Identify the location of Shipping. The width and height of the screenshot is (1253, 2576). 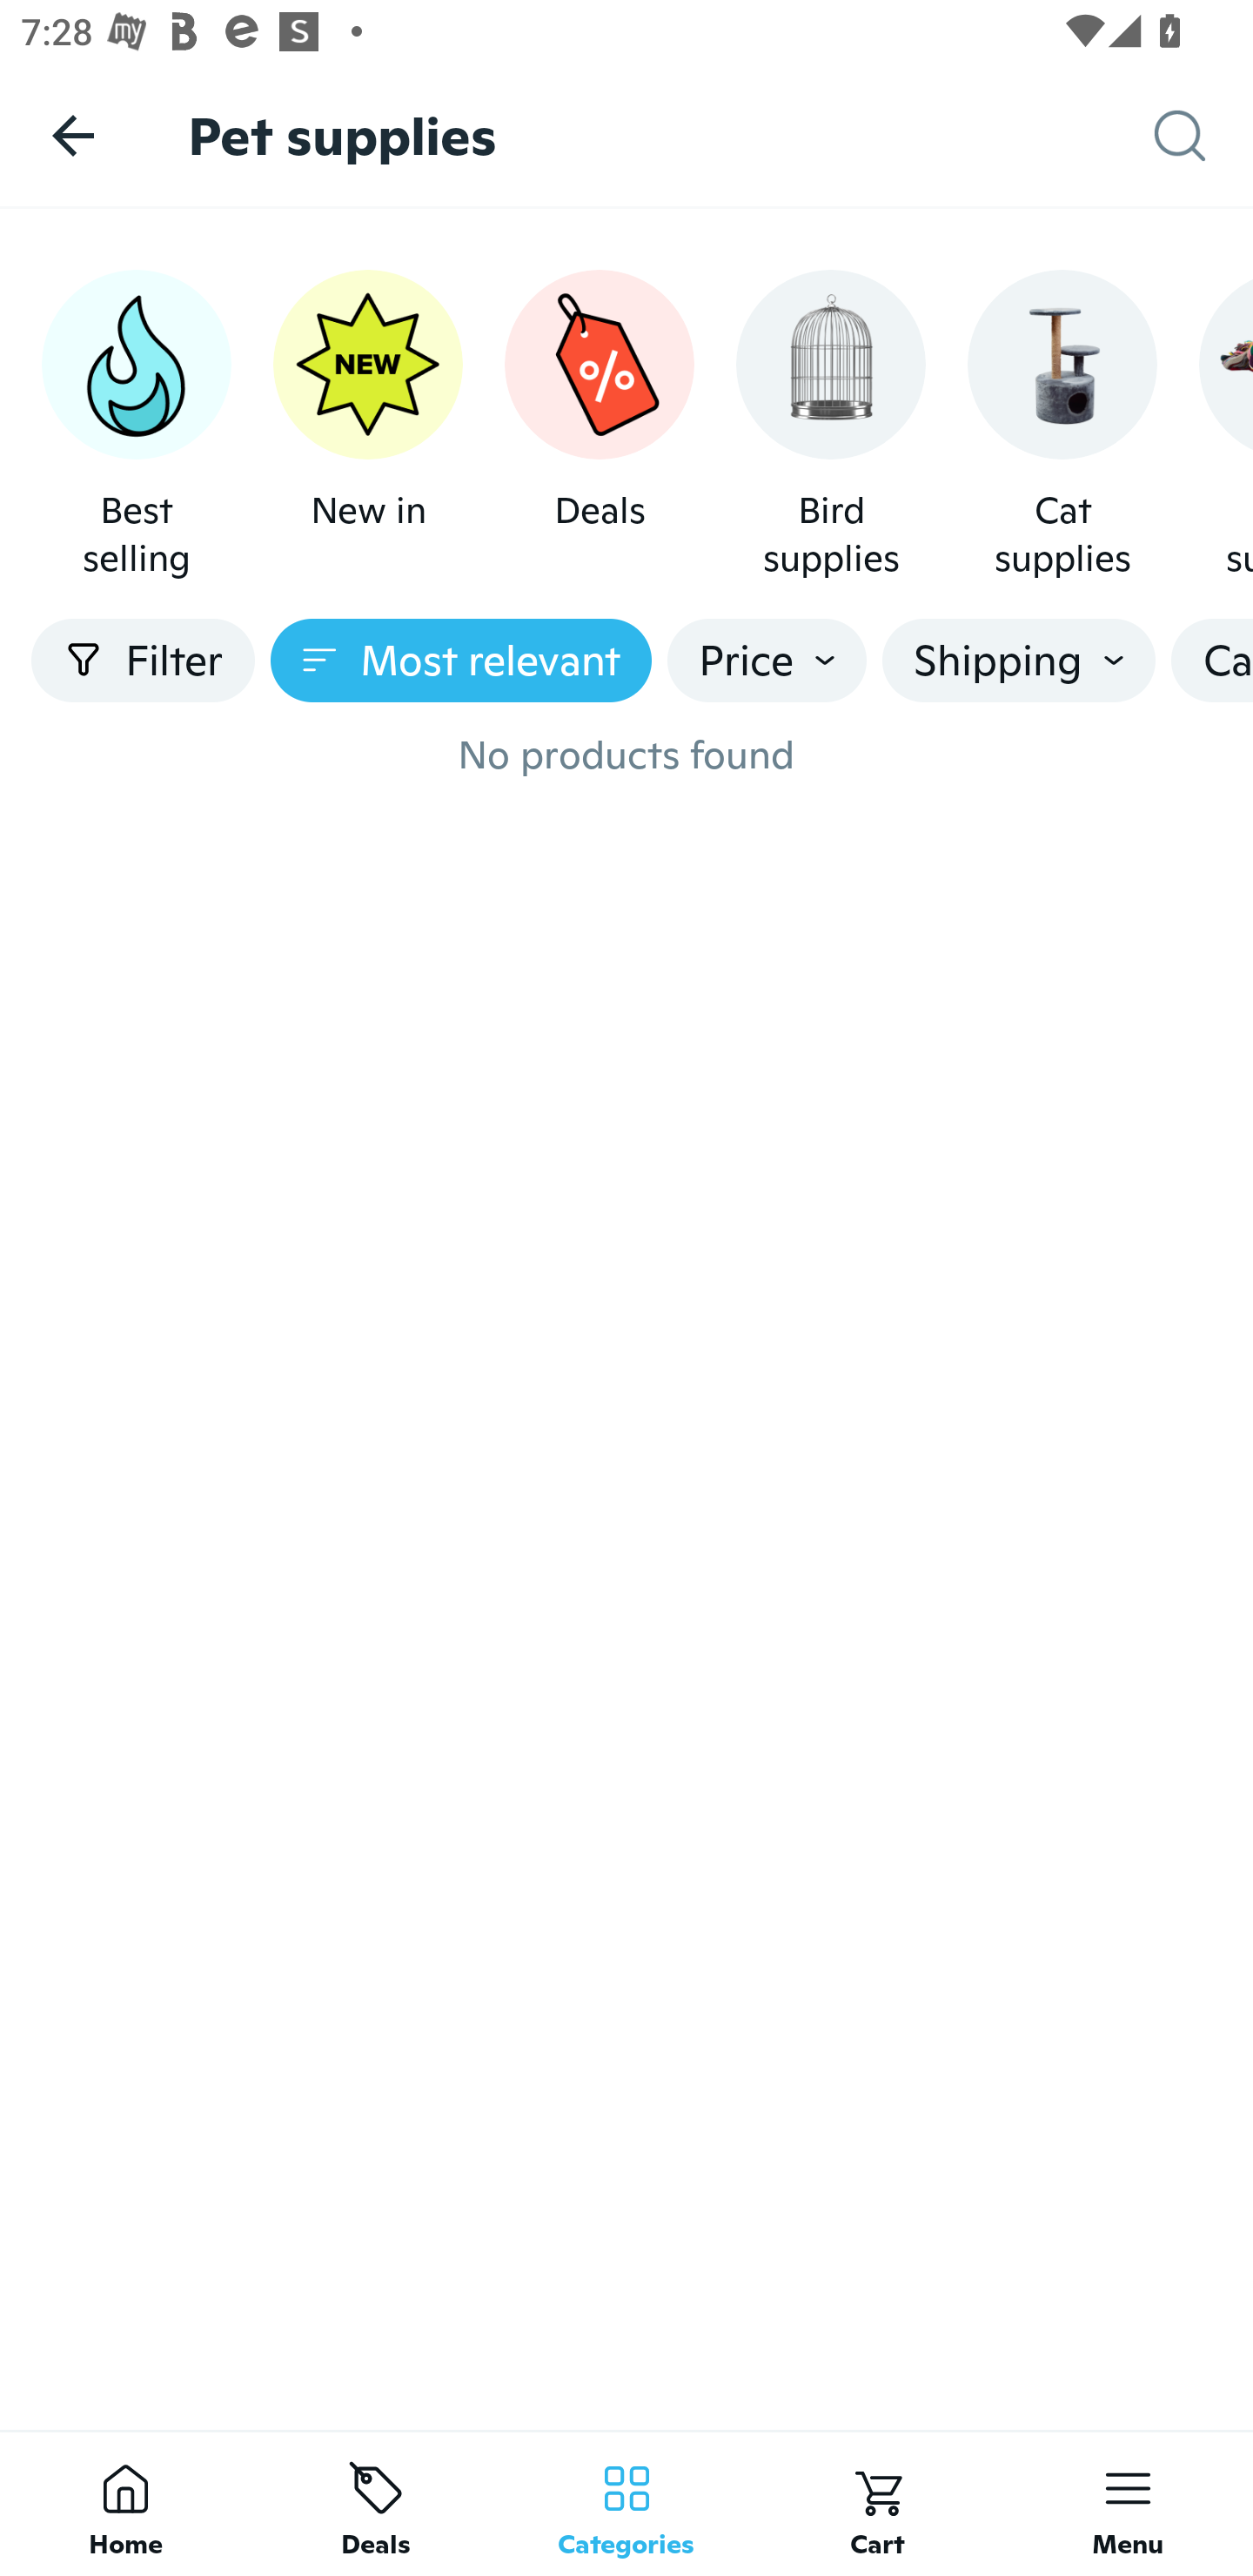
(1018, 661).